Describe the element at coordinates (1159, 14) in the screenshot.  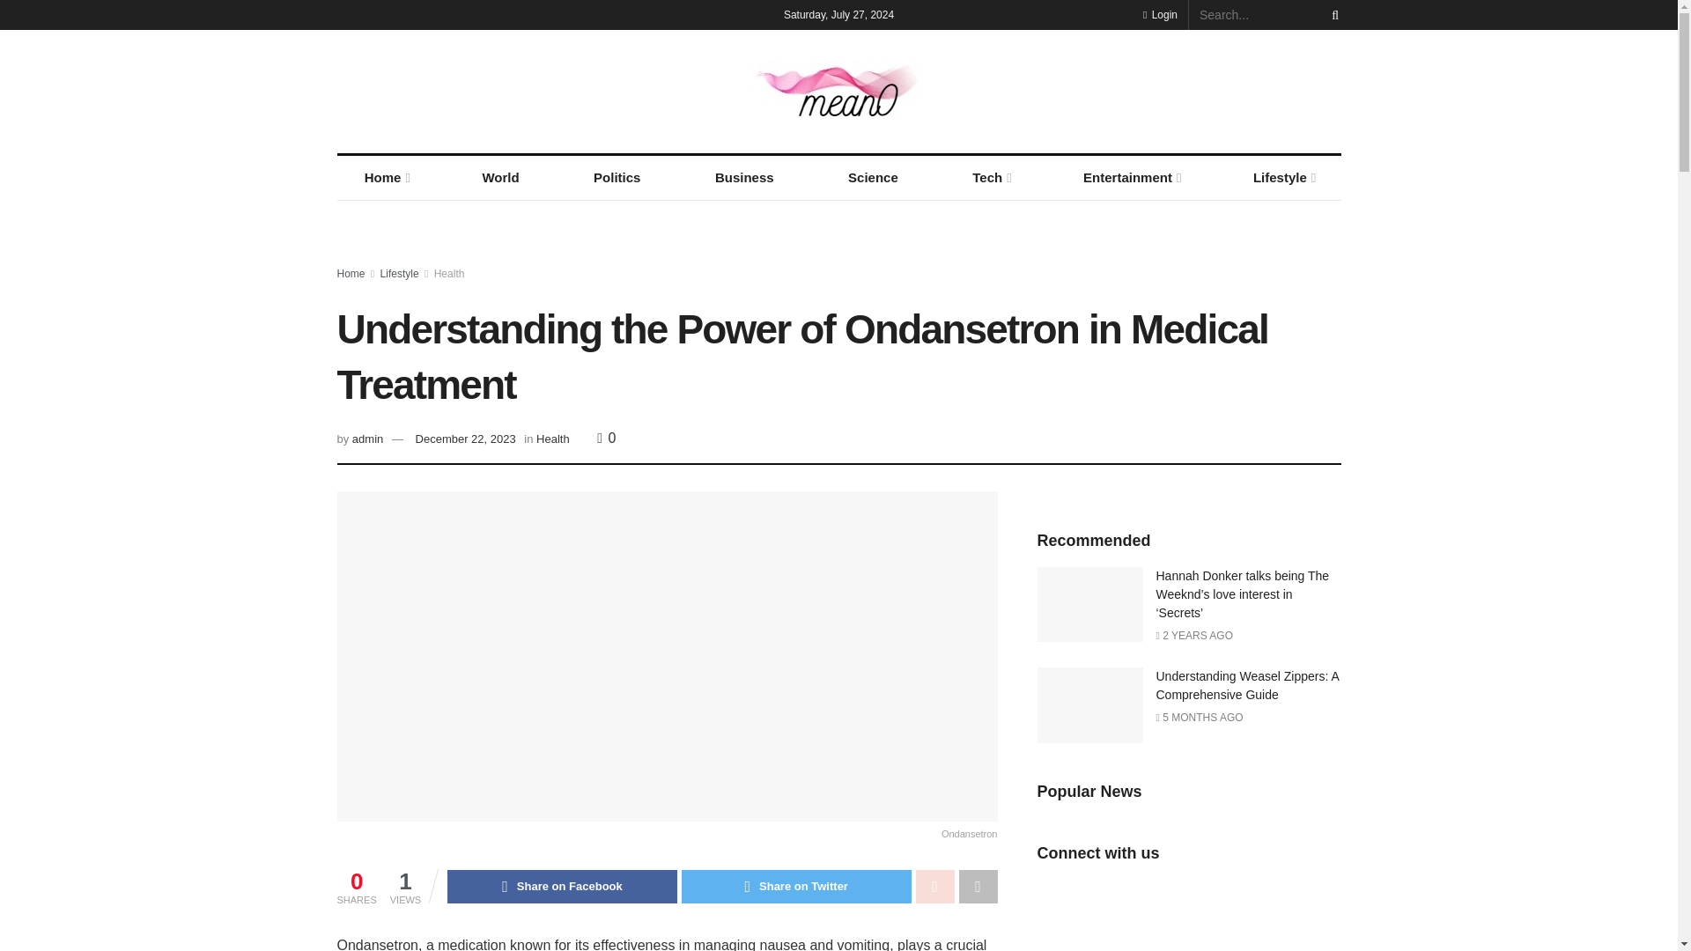
I see `Login` at that location.